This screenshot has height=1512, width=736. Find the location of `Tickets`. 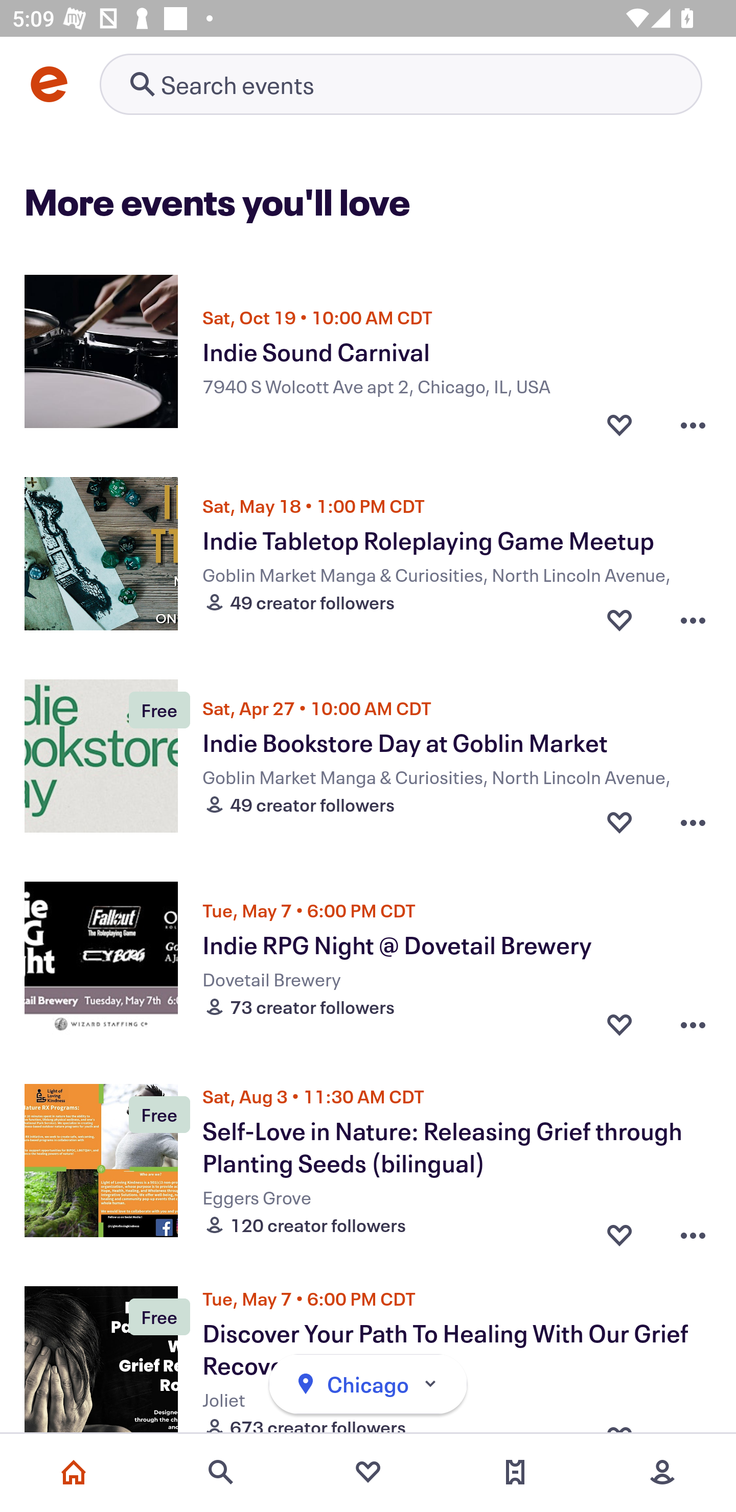

Tickets is located at coordinates (515, 1472).